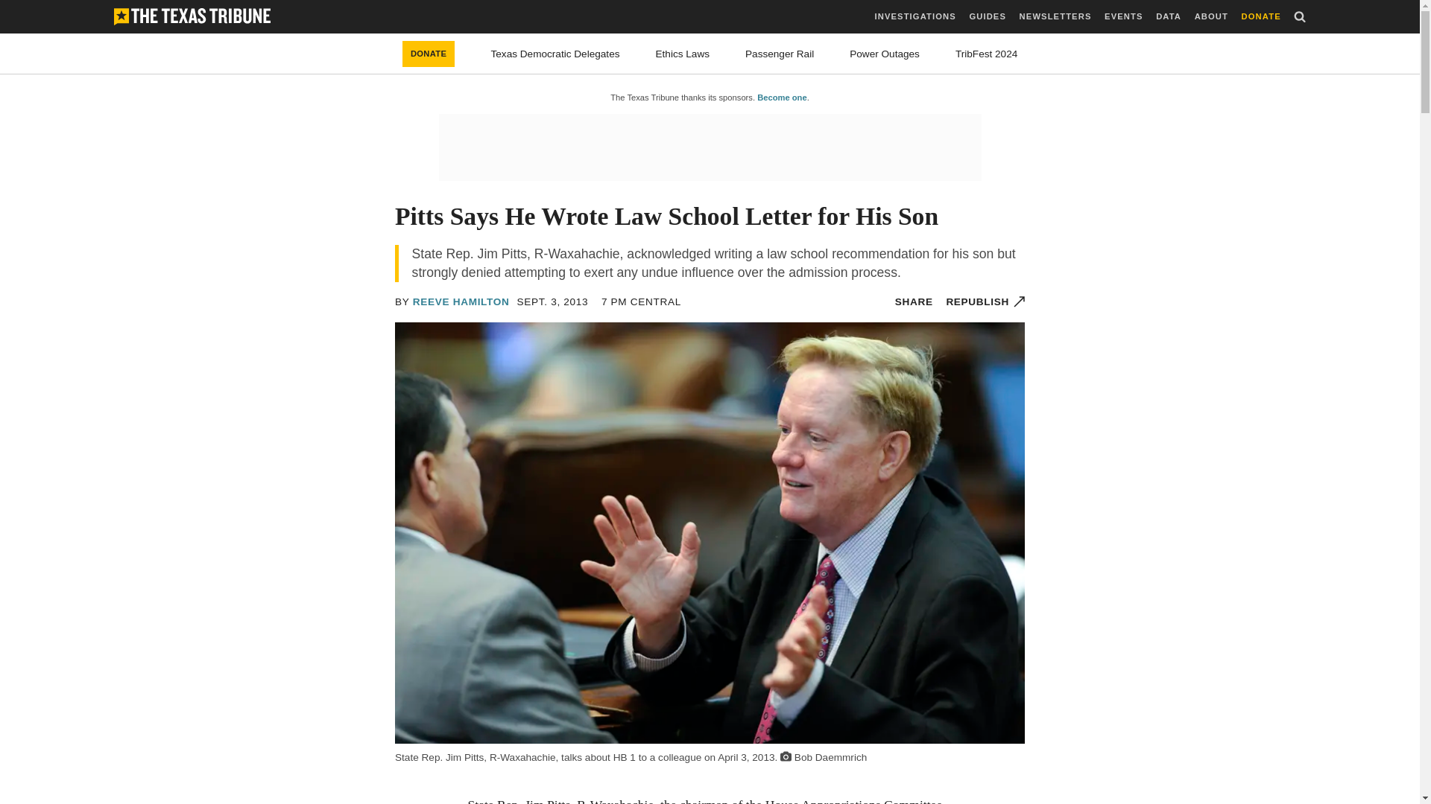  I want to click on TribFest 2024, so click(987, 54).